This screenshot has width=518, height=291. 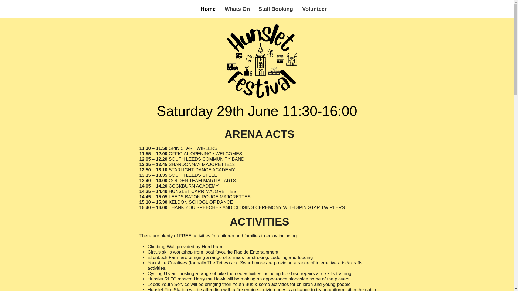 I want to click on Whats On, so click(x=237, y=9).